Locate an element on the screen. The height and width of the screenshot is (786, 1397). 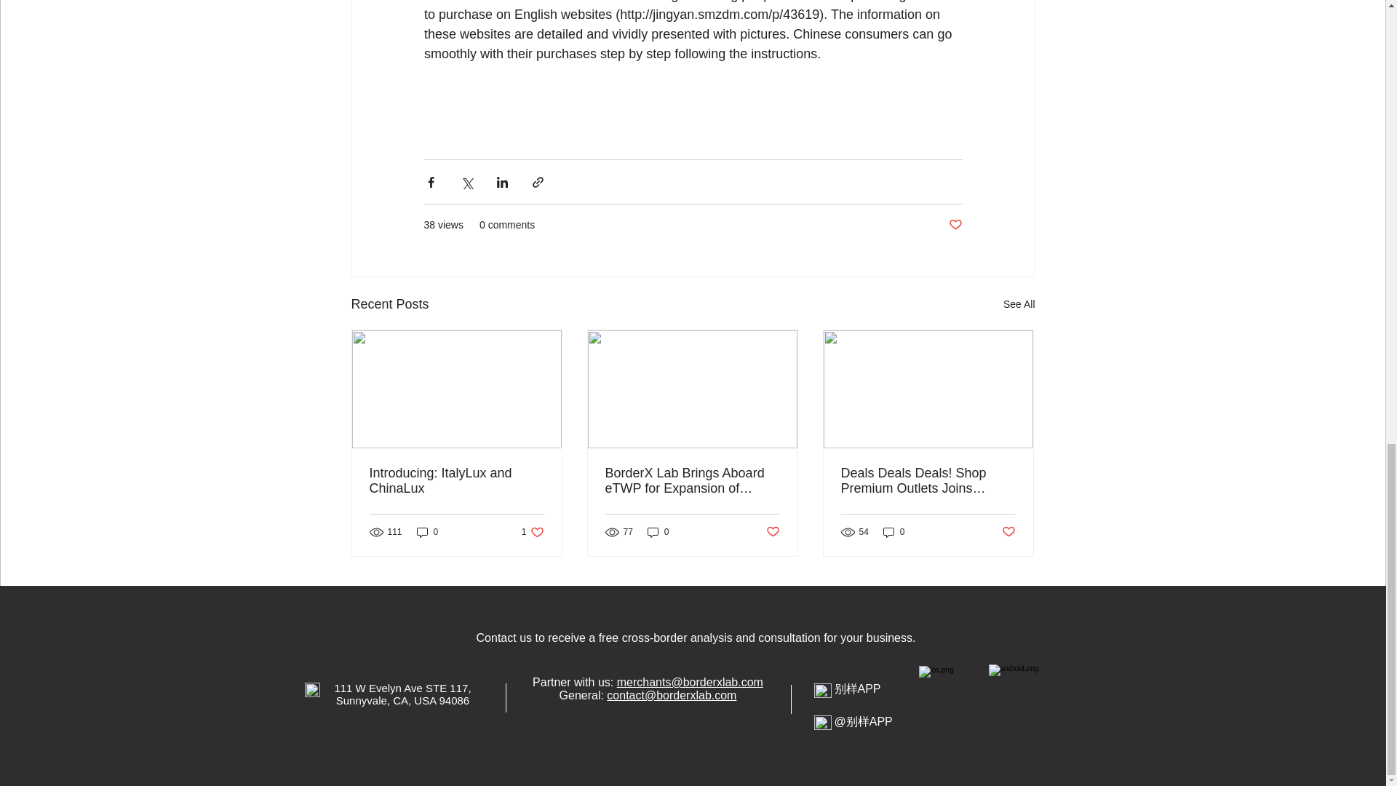
Introducing: ItalyLux and ChinaLux is located at coordinates (427, 532).